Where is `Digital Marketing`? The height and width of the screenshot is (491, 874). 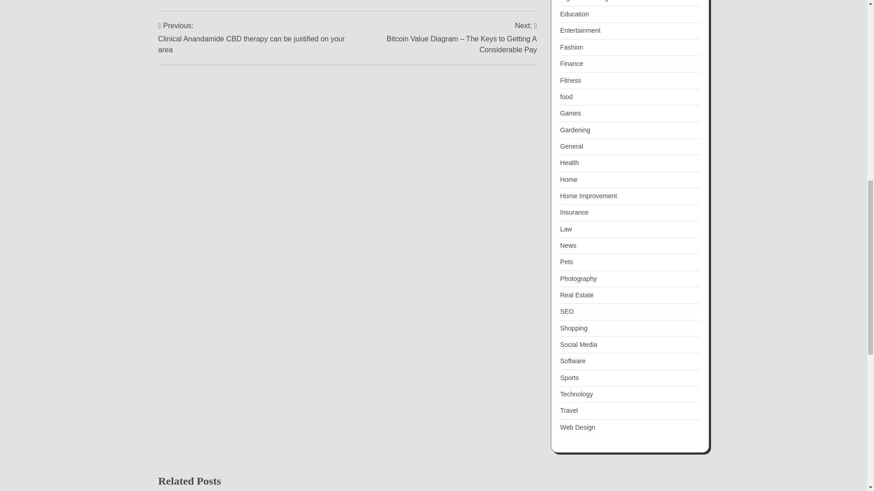 Digital Marketing is located at coordinates (584, 1).